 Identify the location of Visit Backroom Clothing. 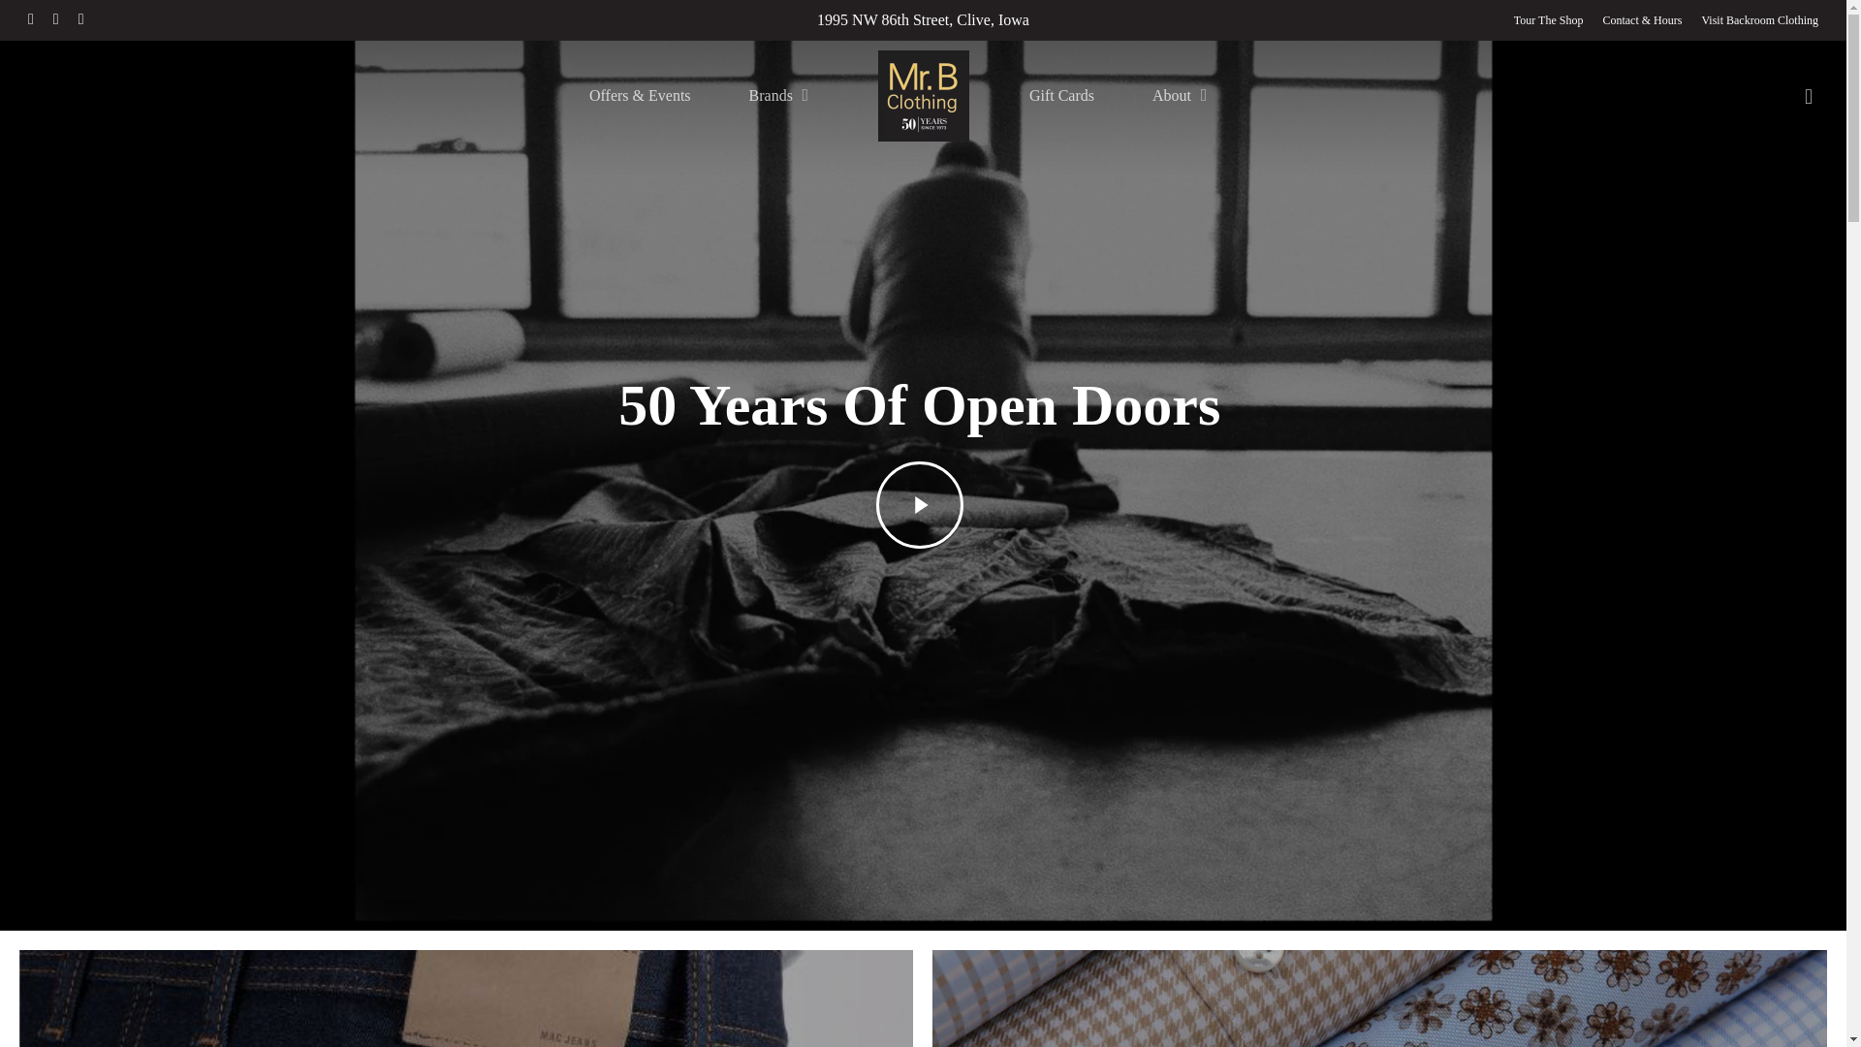
(1758, 19).